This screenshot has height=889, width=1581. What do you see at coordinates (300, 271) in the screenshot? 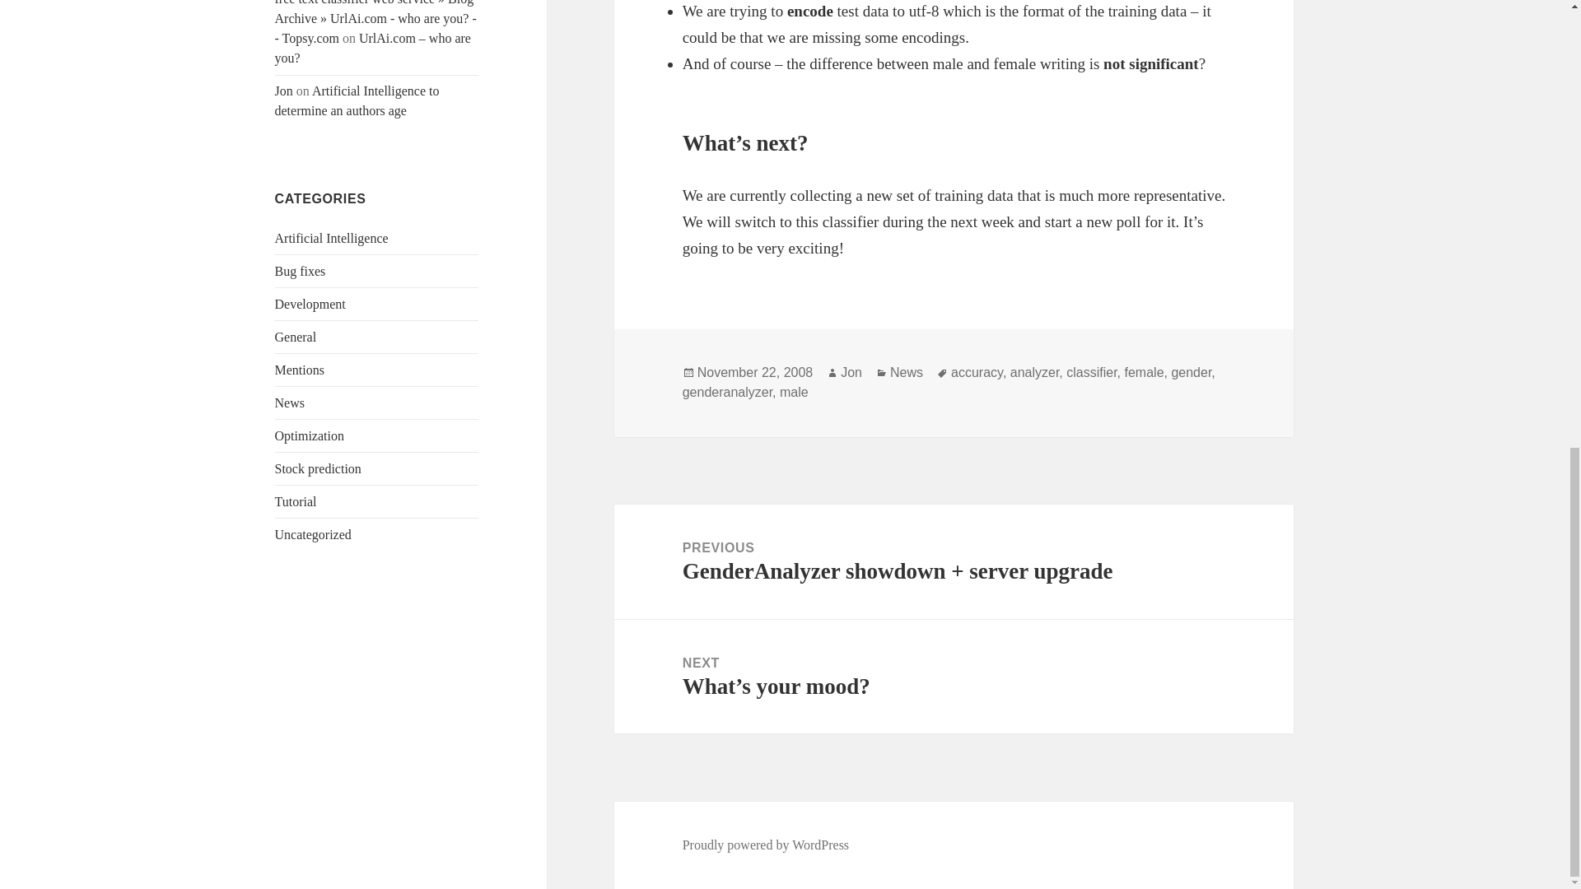
I see `Bug fixes` at bounding box center [300, 271].